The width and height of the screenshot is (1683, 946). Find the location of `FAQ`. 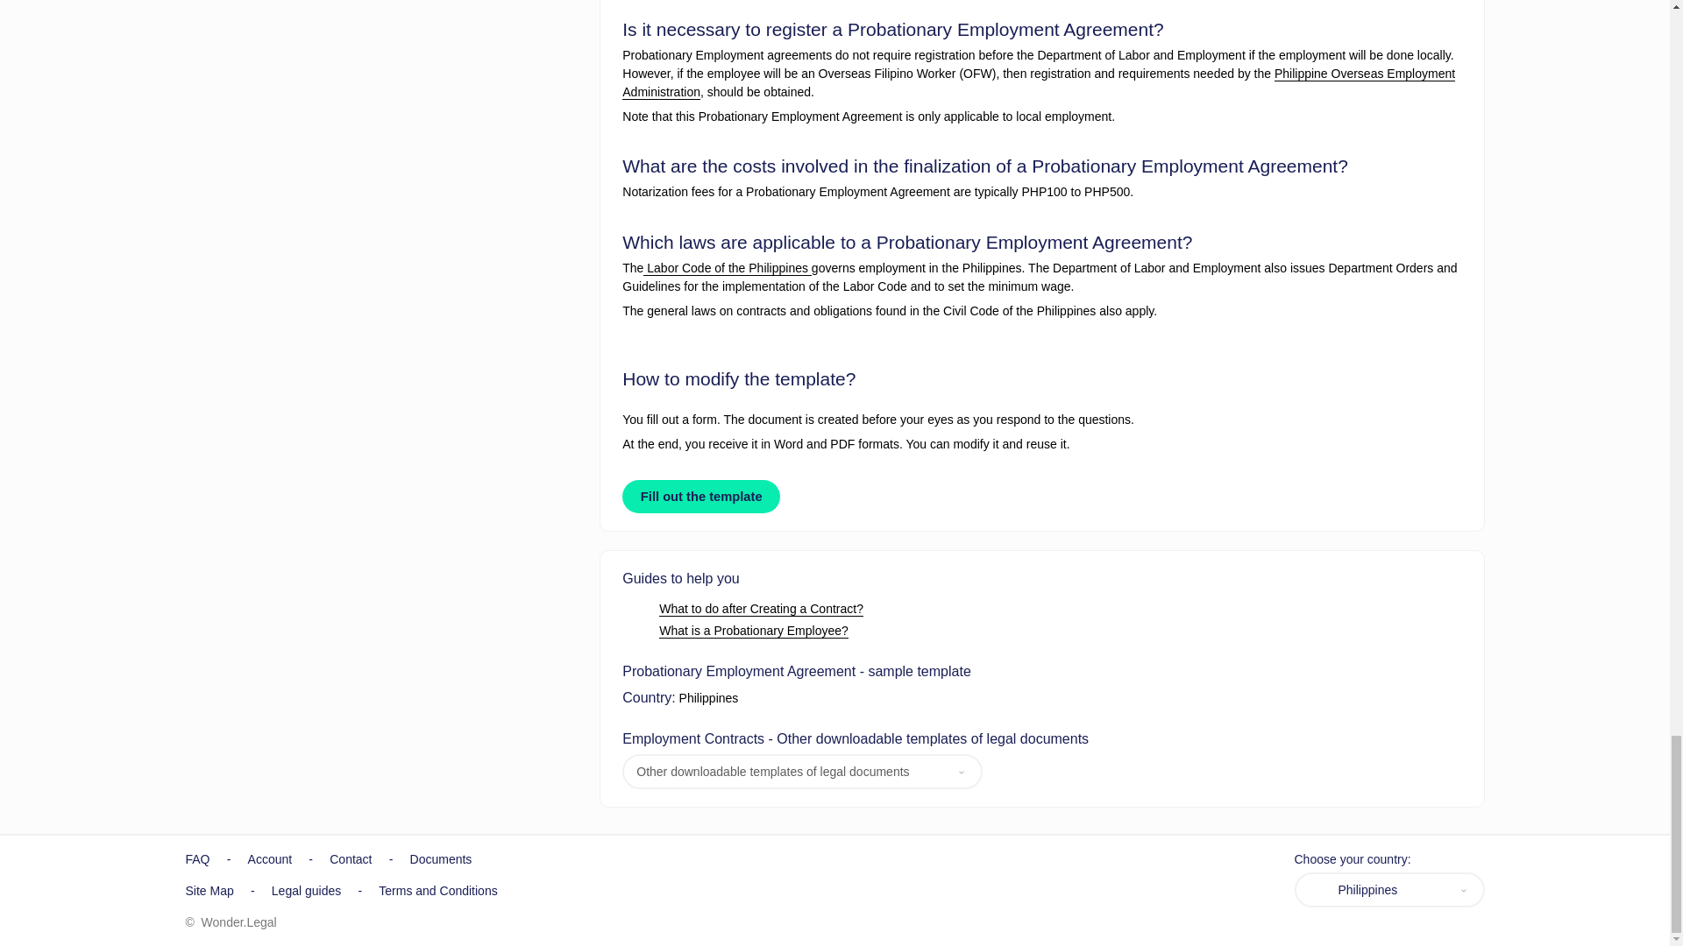

FAQ is located at coordinates (198, 859).